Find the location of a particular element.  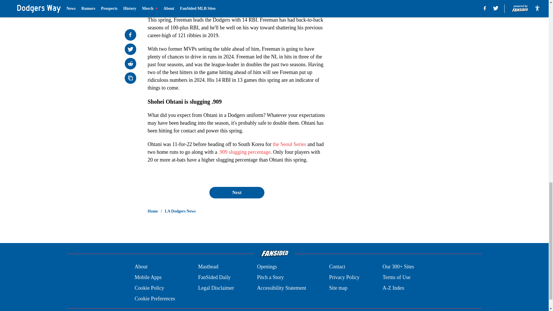

Privacy Policy is located at coordinates (344, 278).